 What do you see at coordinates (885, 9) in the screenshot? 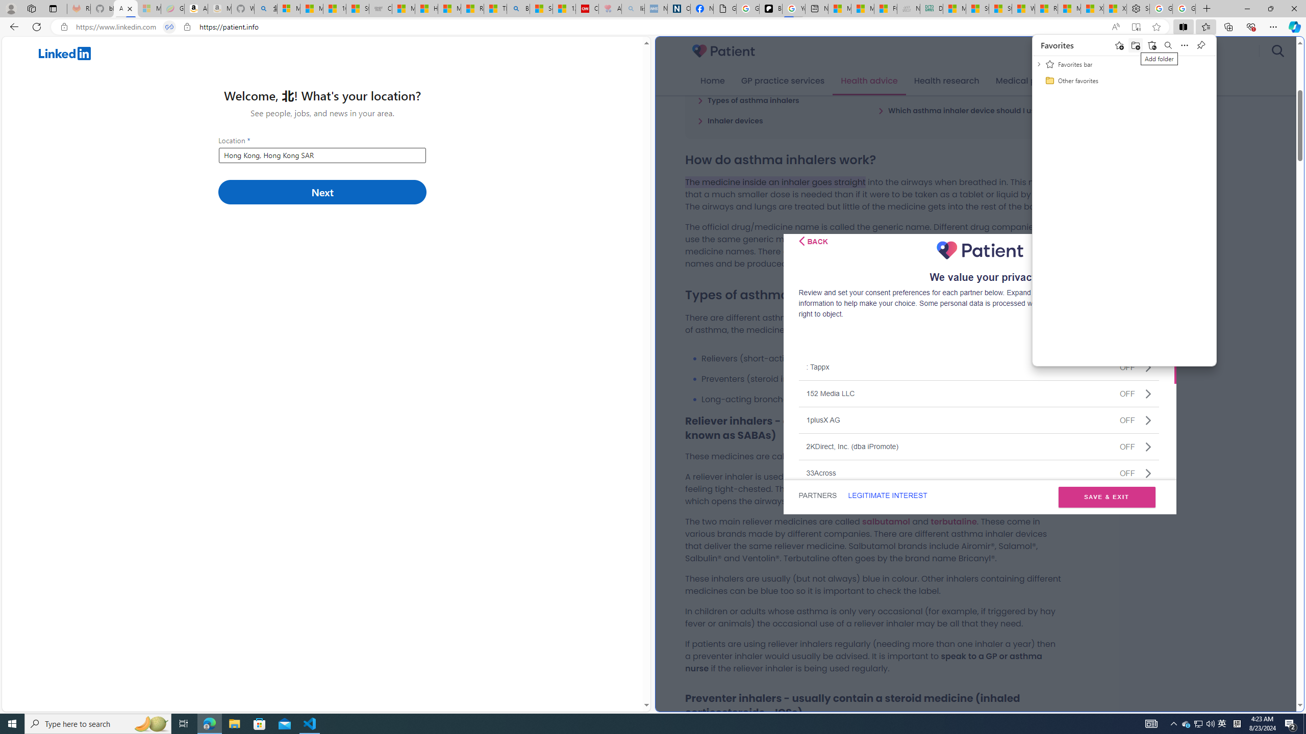
I see `FOX News - MSN` at bounding box center [885, 9].